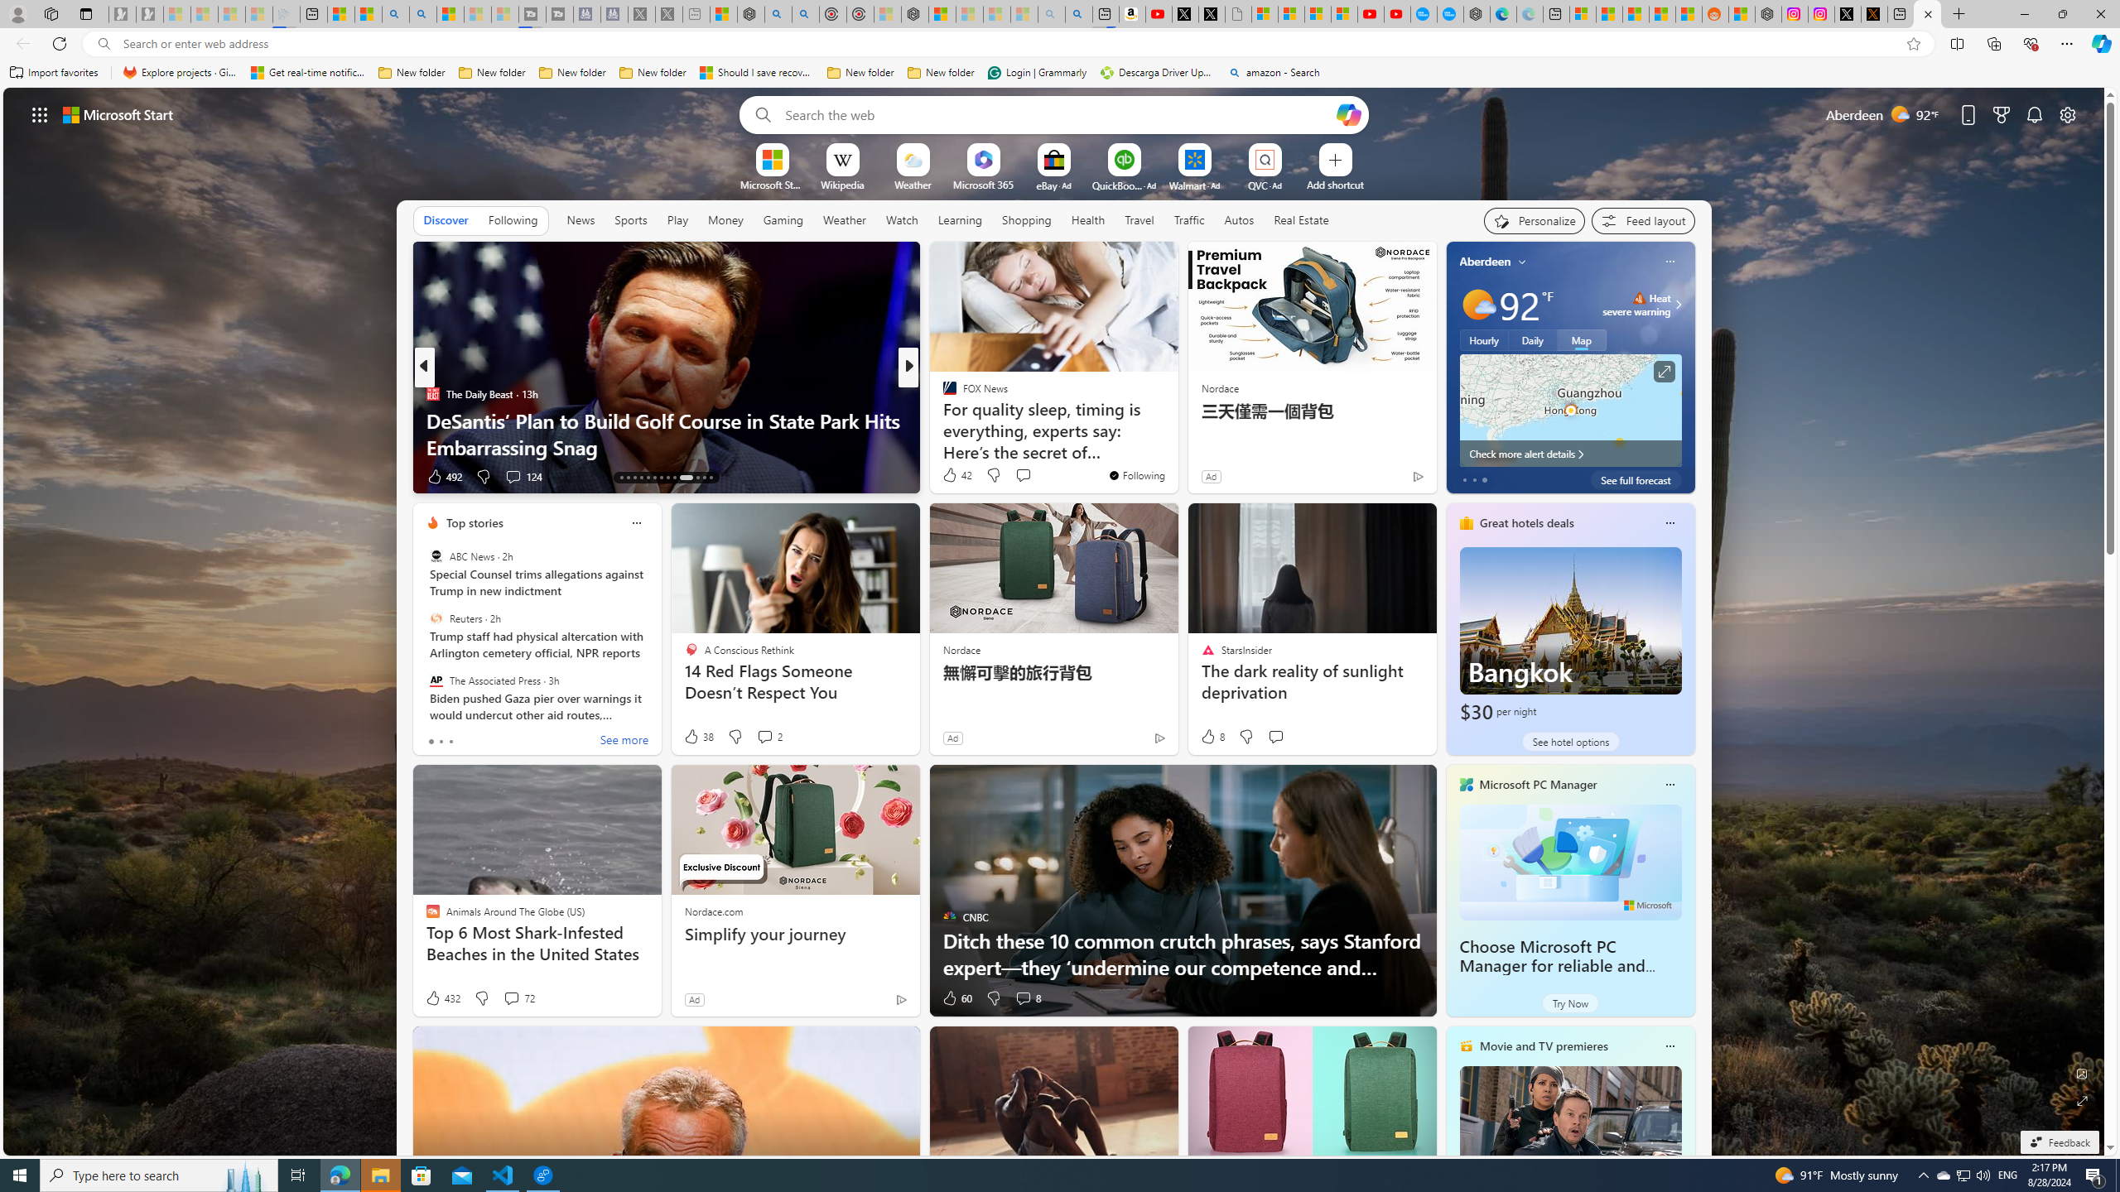 The width and height of the screenshot is (2120, 1192). I want to click on View comments 1 Comment, so click(10, 476).